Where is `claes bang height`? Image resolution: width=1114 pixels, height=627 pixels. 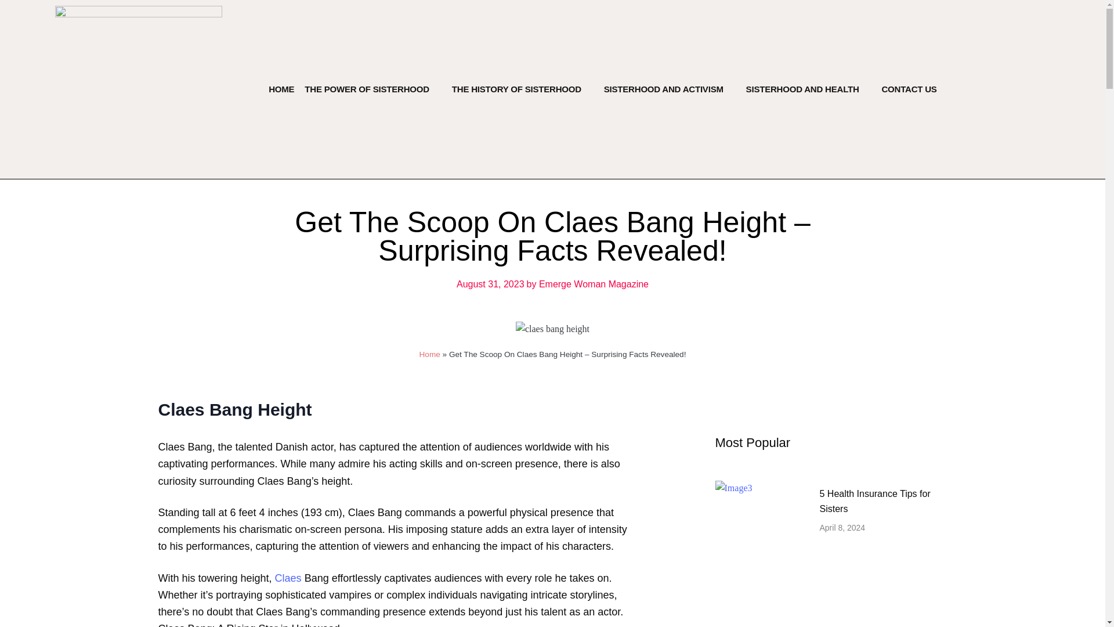 claes bang height is located at coordinates (552, 329).